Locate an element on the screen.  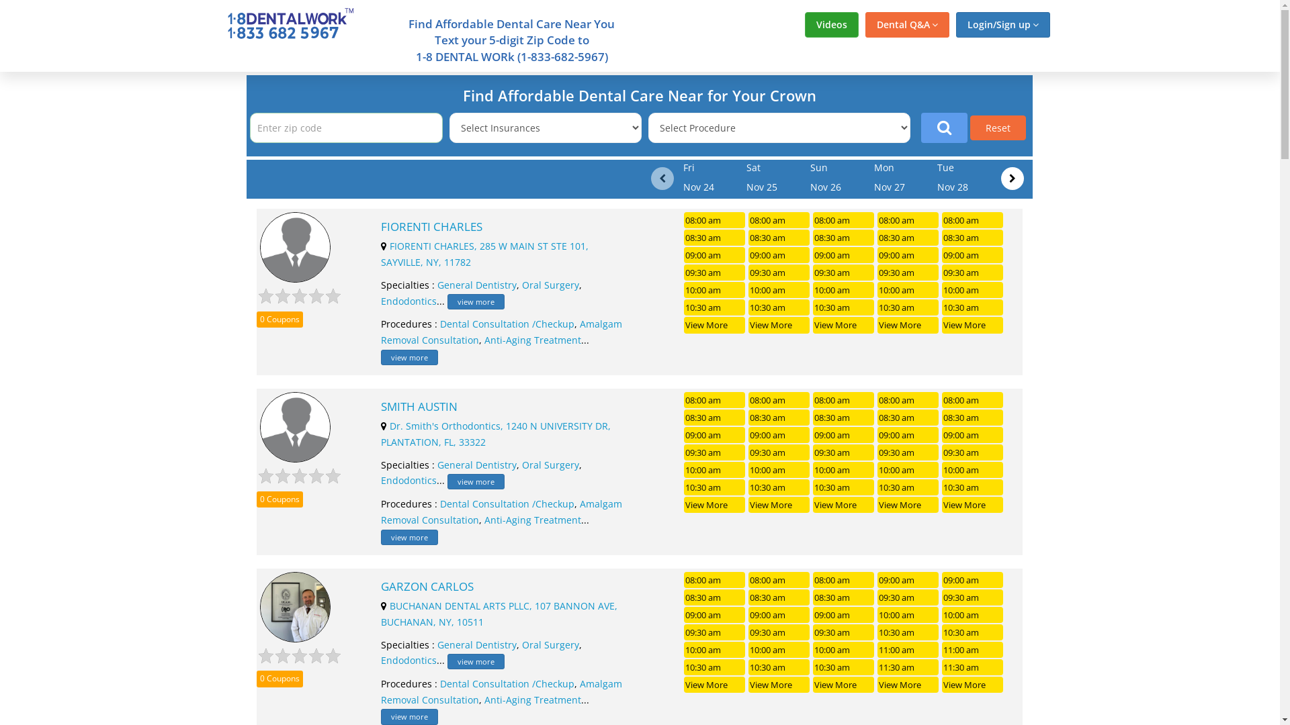
09:00 am is located at coordinates (908, 580).